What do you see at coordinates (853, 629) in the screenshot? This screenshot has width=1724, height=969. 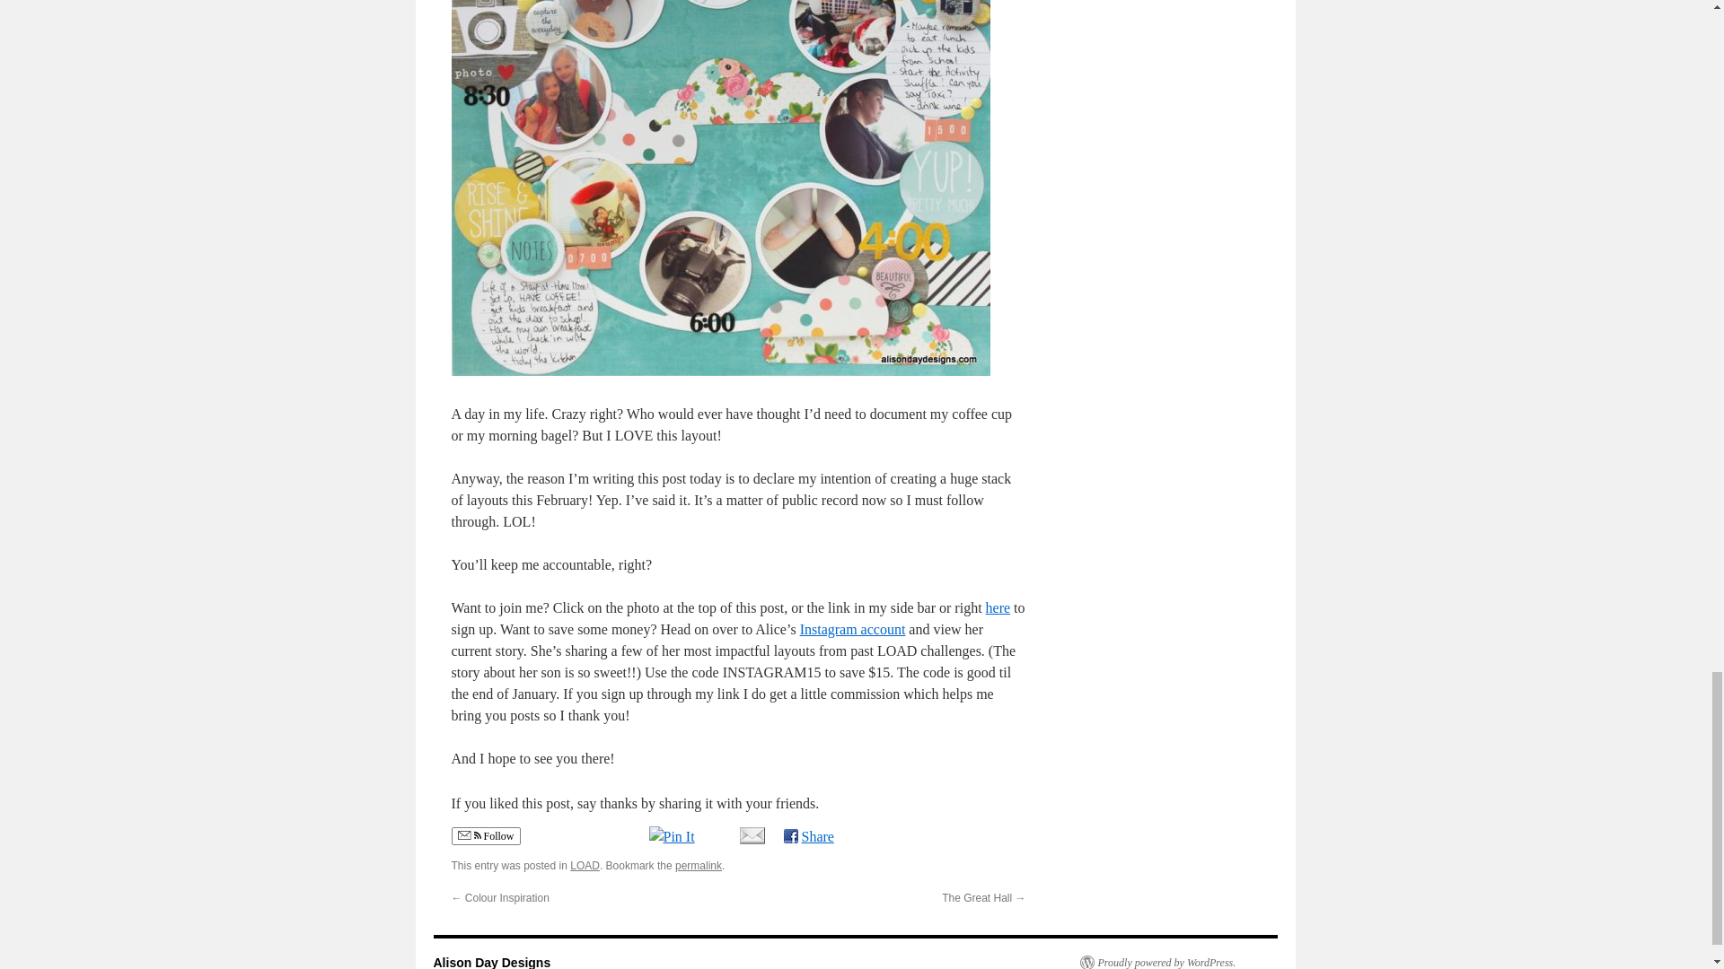 I see `Instagram account` at bounding box center [853, 629].